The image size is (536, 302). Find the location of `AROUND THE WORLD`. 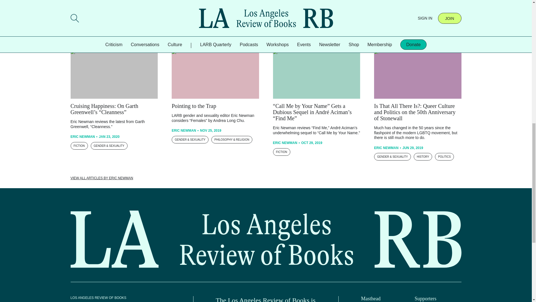

AROUND THE WORLD is located at coordinates (189, 18).